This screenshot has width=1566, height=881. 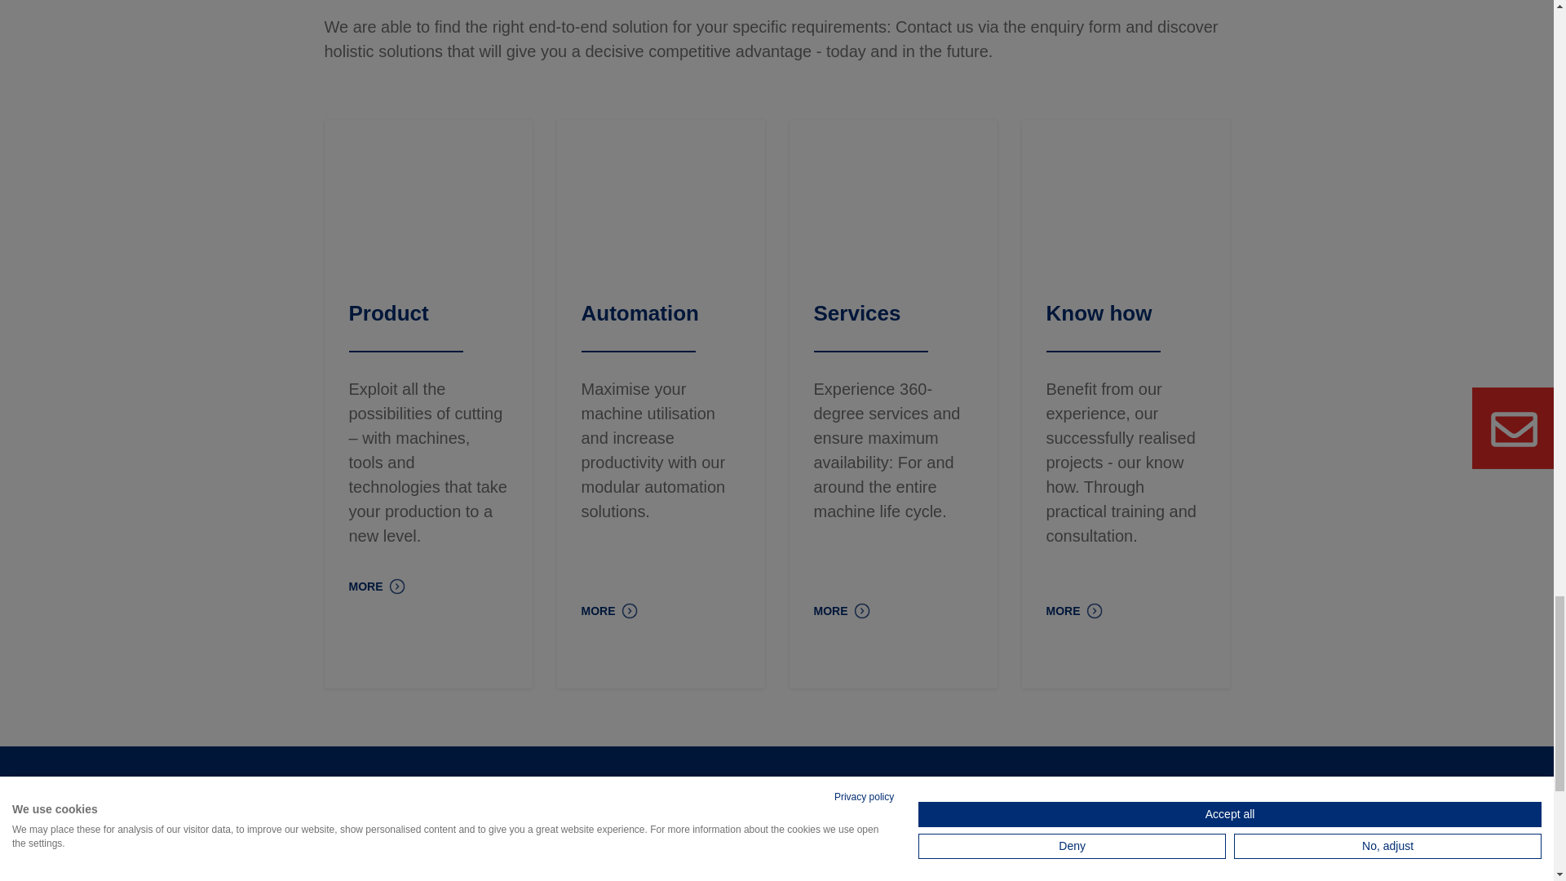 I want to click on MORE  , so click(x=1073, y=609).